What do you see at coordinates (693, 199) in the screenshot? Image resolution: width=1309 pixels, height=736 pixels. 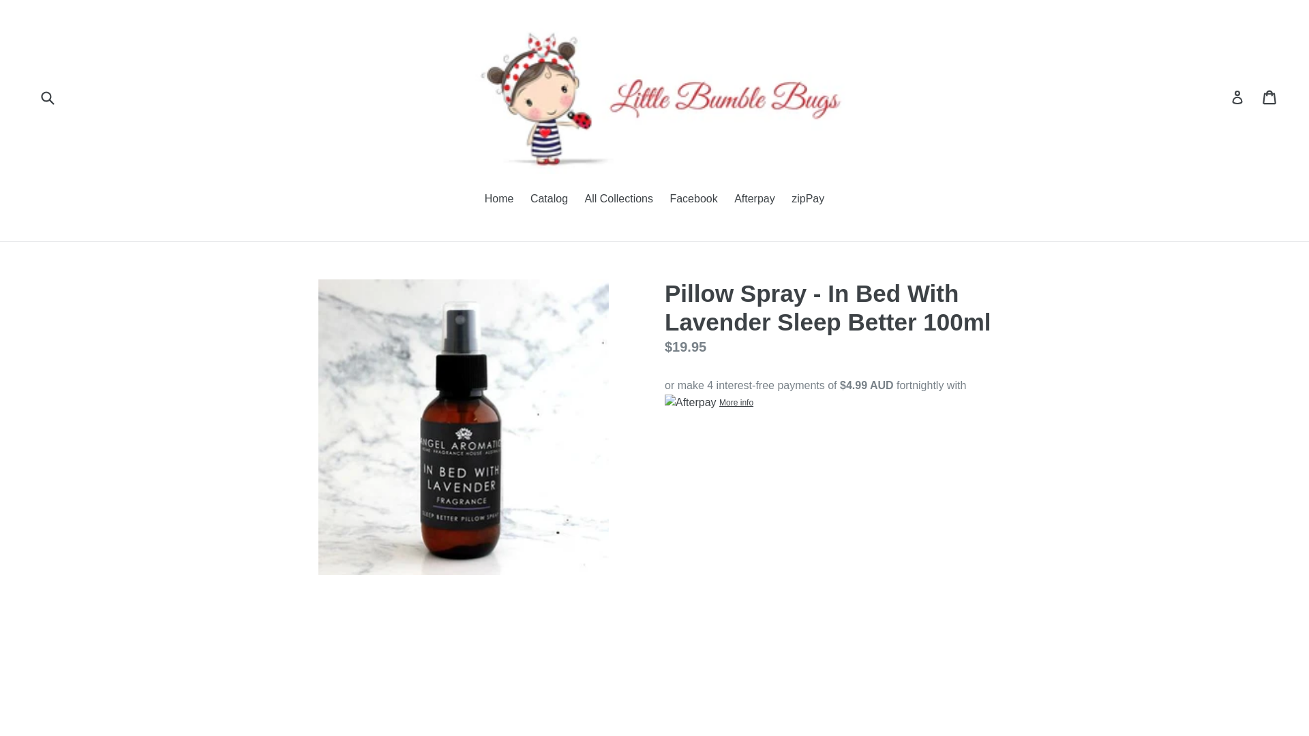 I see `Facebook` at bounding box center [693, 199].